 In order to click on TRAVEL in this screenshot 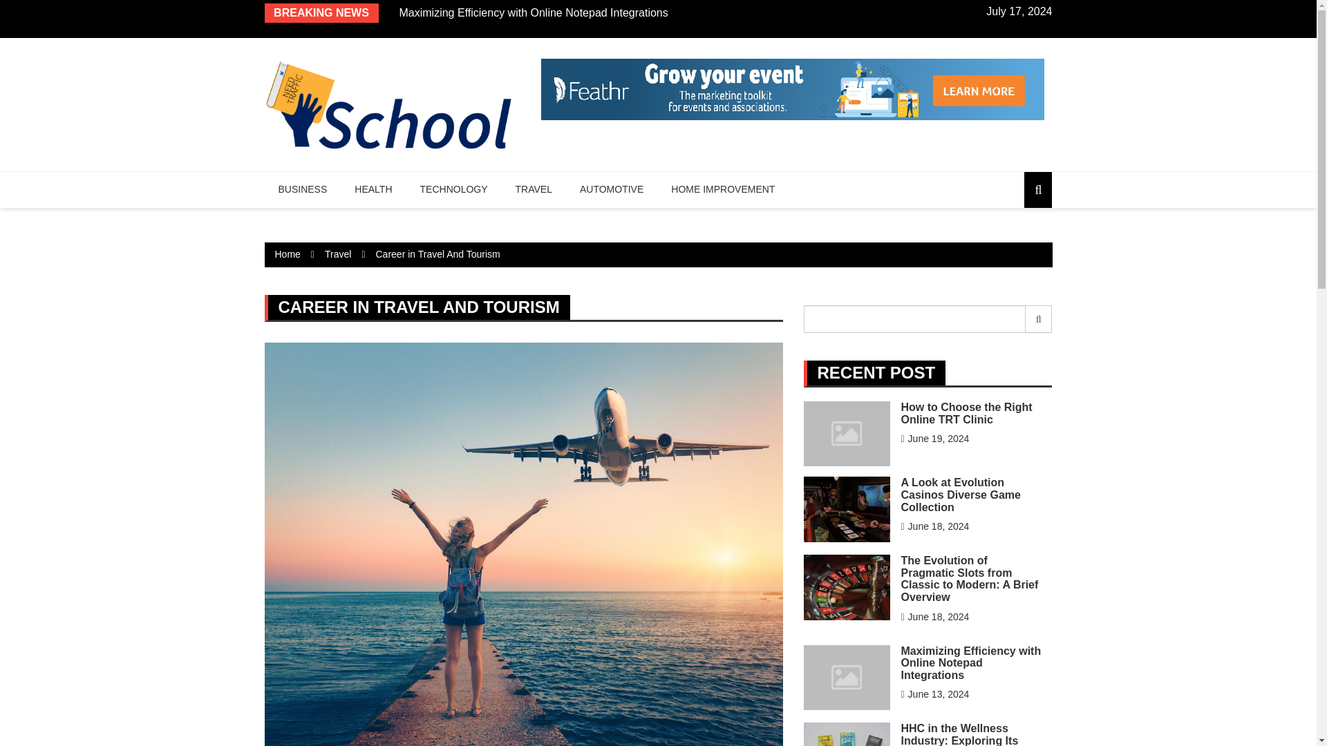, I will do `click(534, 190)`.